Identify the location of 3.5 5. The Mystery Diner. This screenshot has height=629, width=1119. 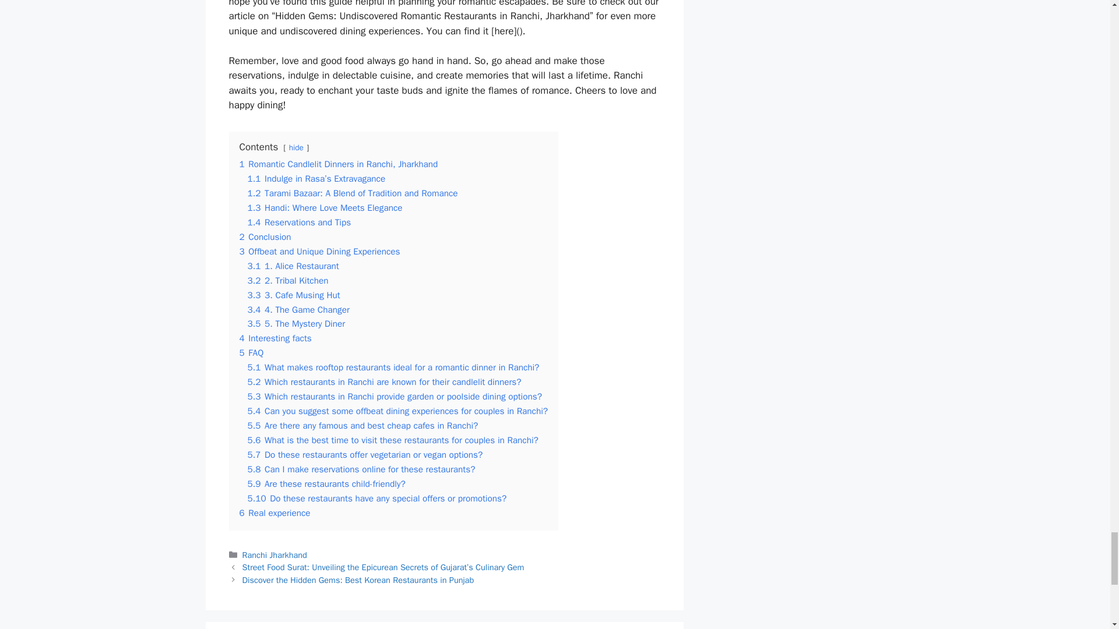
(296, 324).